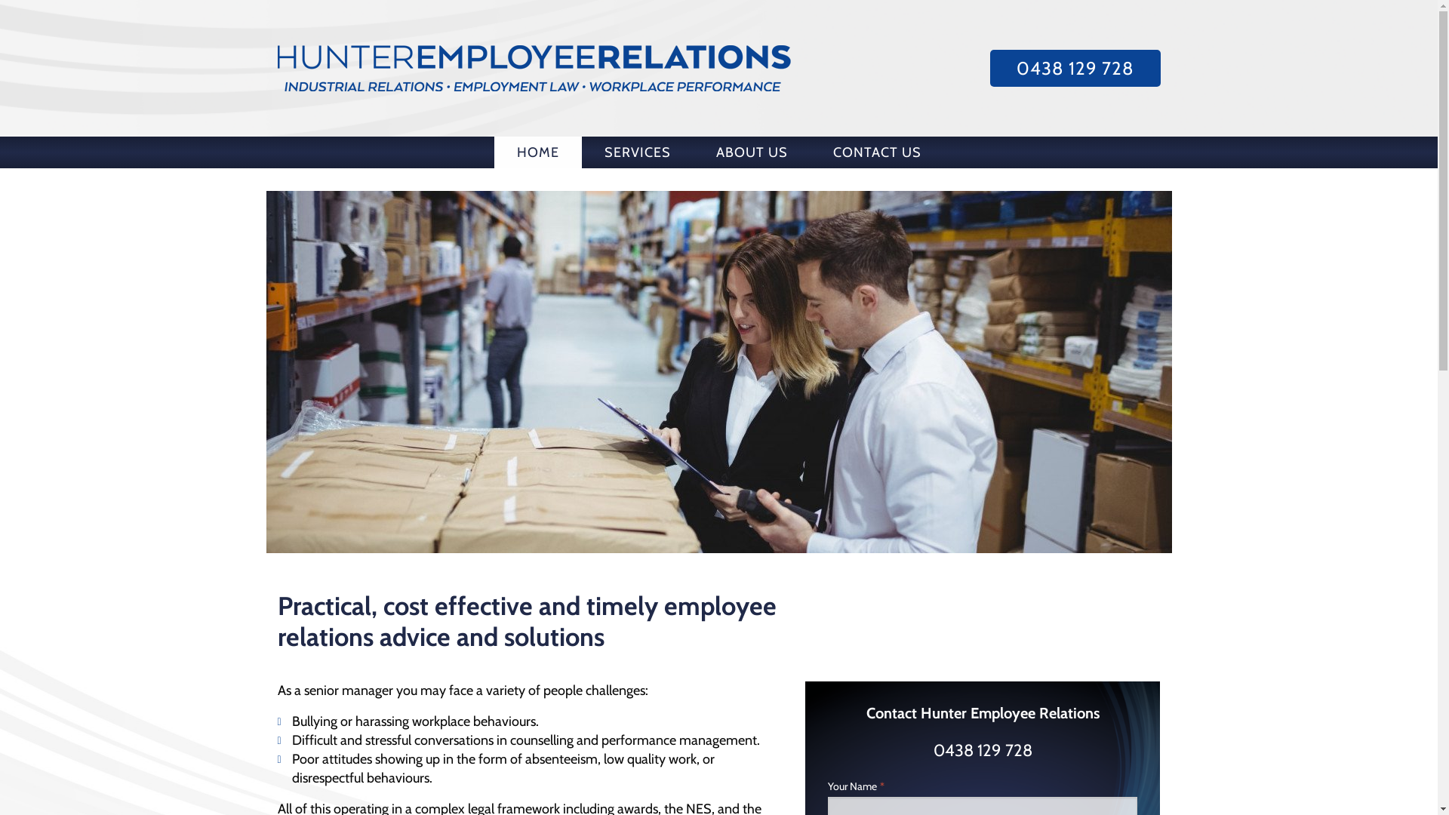  What do you see at coordinates (1075, 69) in the screenshot?
I see `0438 129 728` at bounding box center [1075, 69].